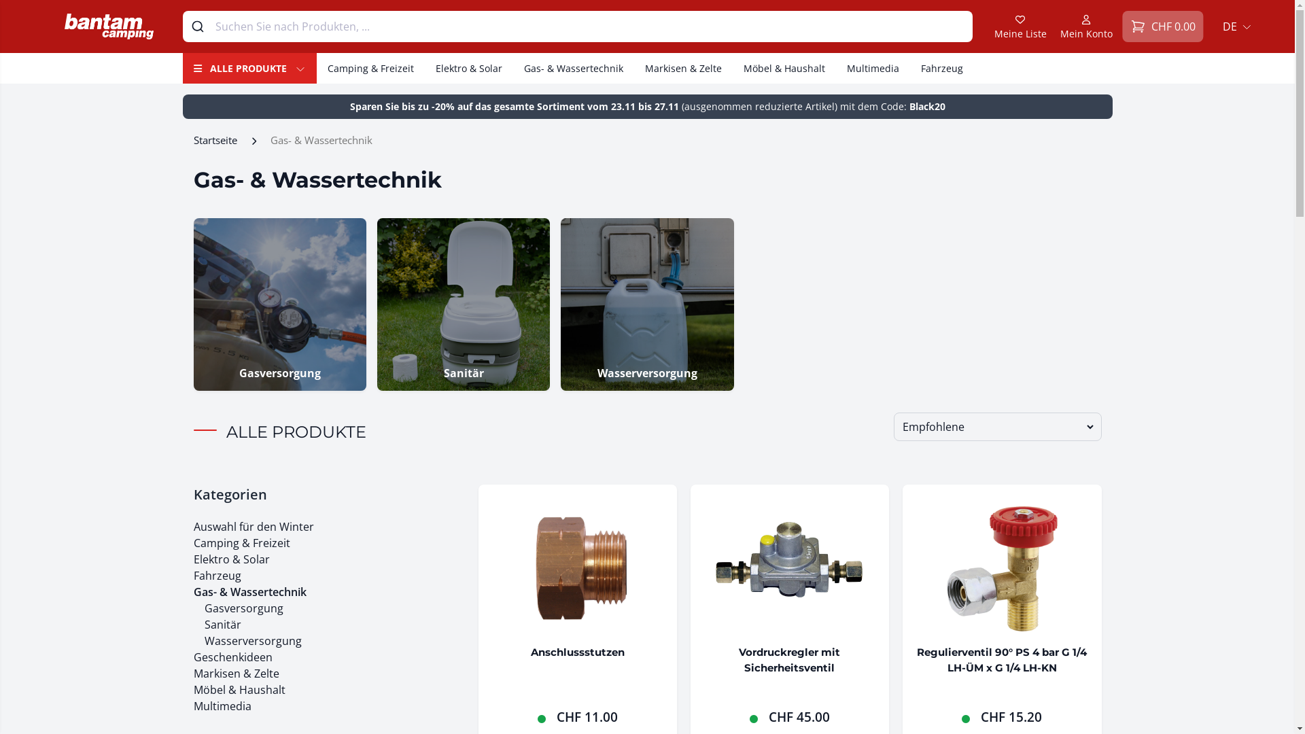  I want to click on Multimedia, so click(873, 68).